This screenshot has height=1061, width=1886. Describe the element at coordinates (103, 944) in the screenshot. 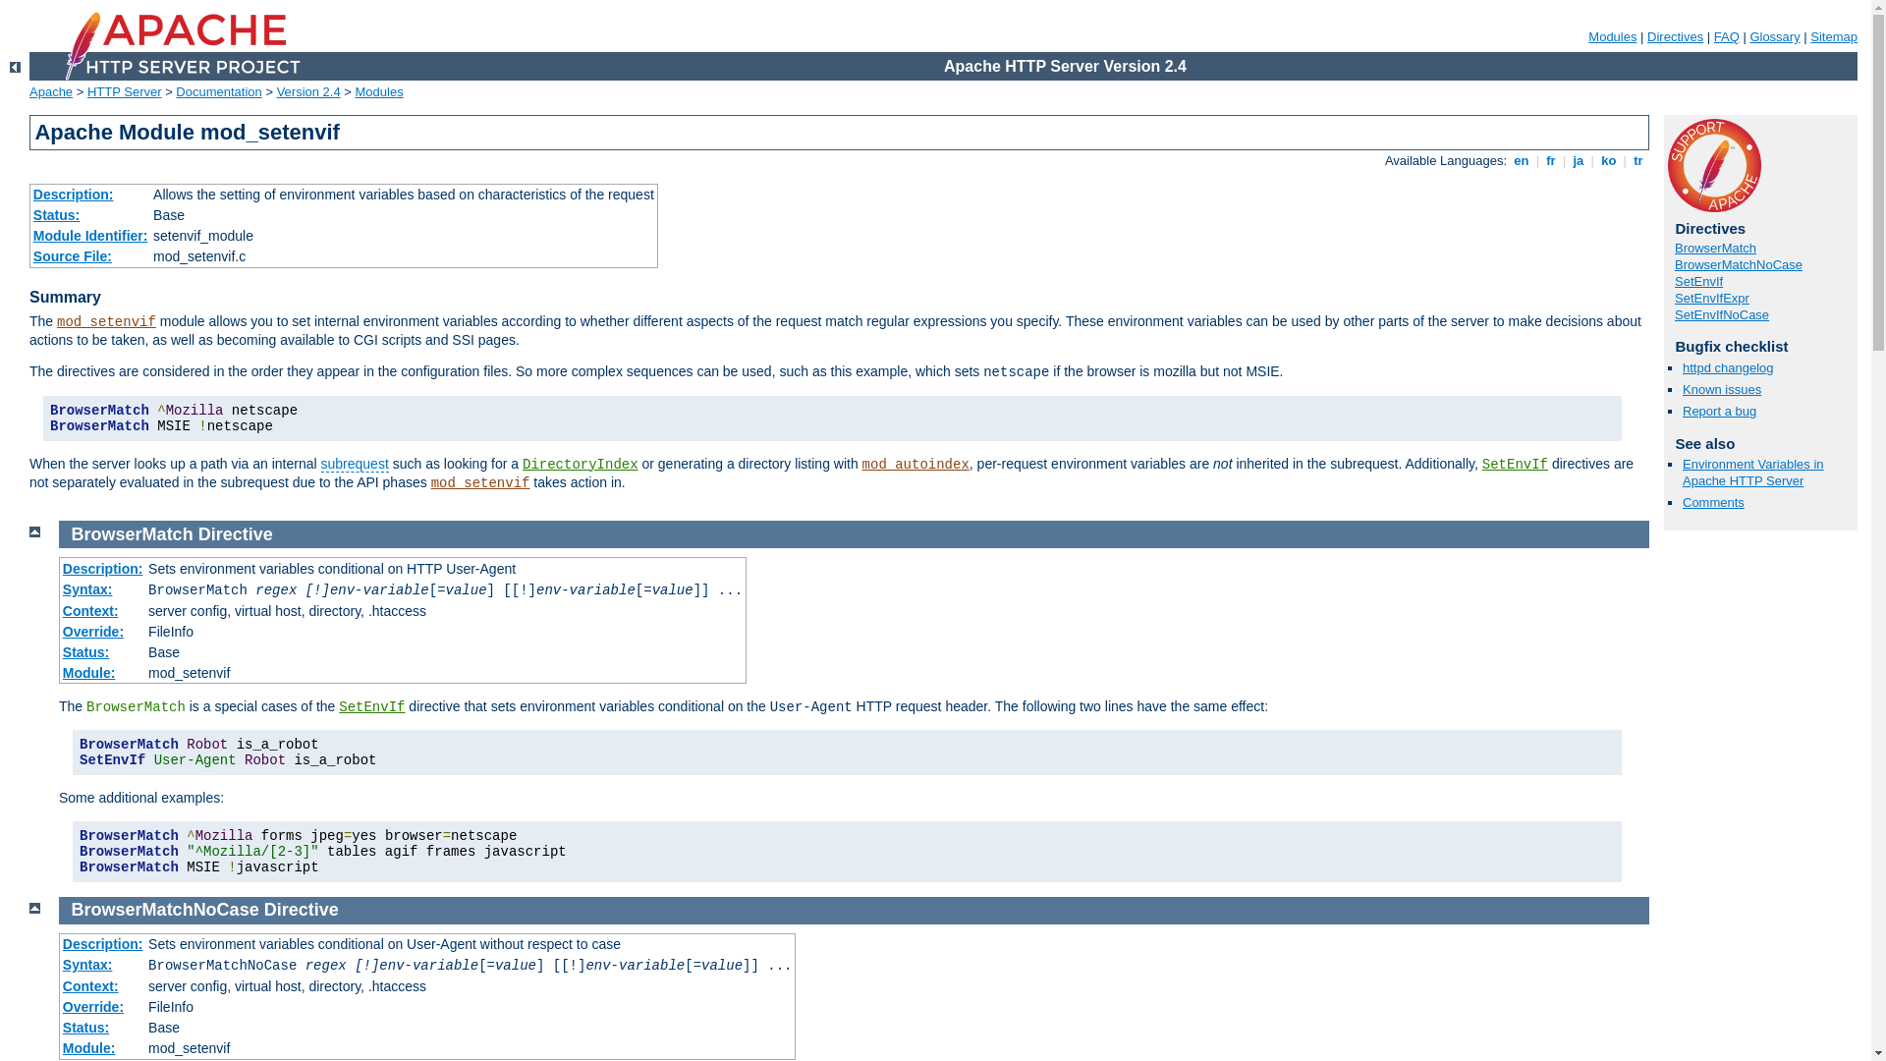

I see `Description:` at that location.